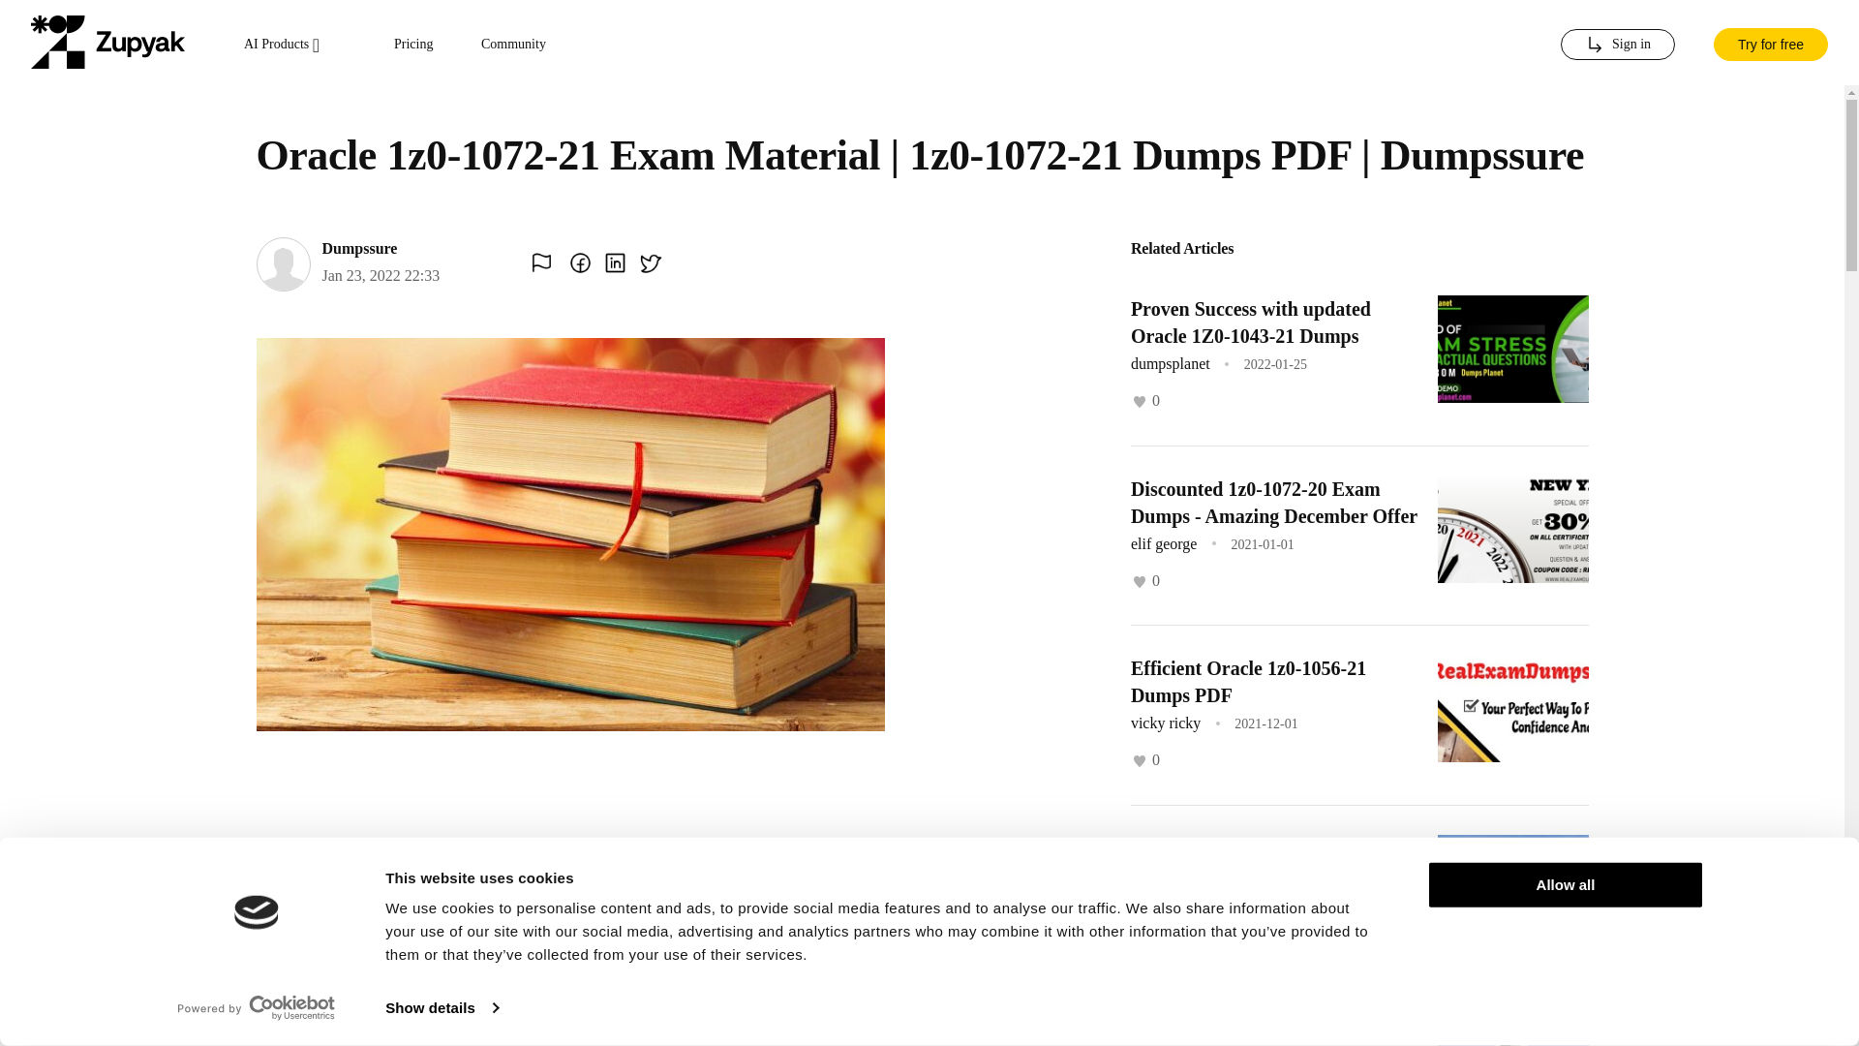  I want to click on Efficient Oracle 1z0-1056-21 Dumps PDF , so click(1248, 682).